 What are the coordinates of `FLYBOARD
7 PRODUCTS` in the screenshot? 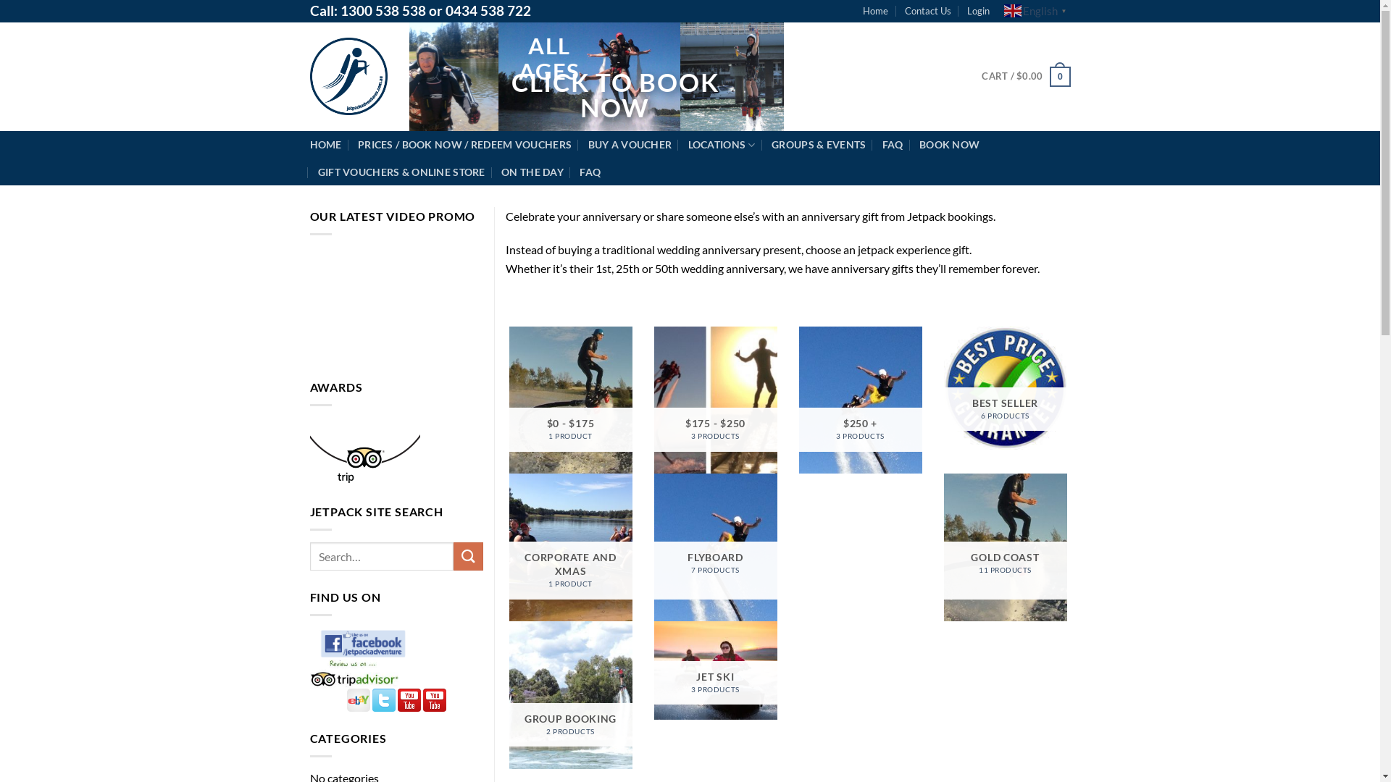 It's located at (715, 547).